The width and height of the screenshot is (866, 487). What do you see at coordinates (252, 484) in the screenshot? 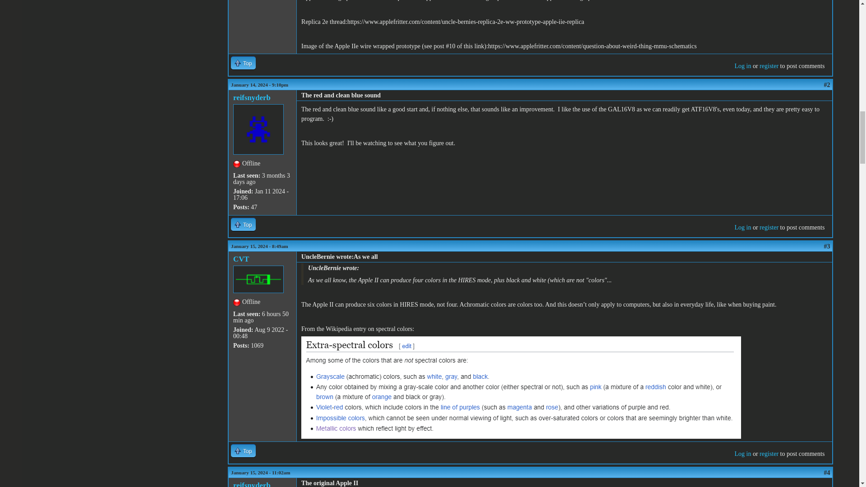
I see `reifsnyderb` at bounding box center [252, 484].